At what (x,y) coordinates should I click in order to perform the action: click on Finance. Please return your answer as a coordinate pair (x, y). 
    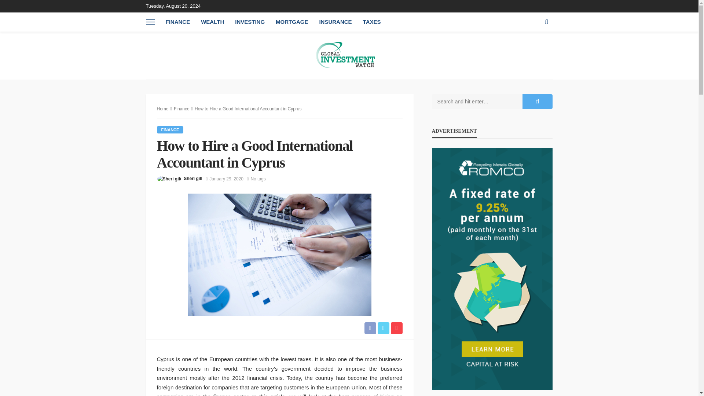
    Looking at the image, I should click on (170, 130).